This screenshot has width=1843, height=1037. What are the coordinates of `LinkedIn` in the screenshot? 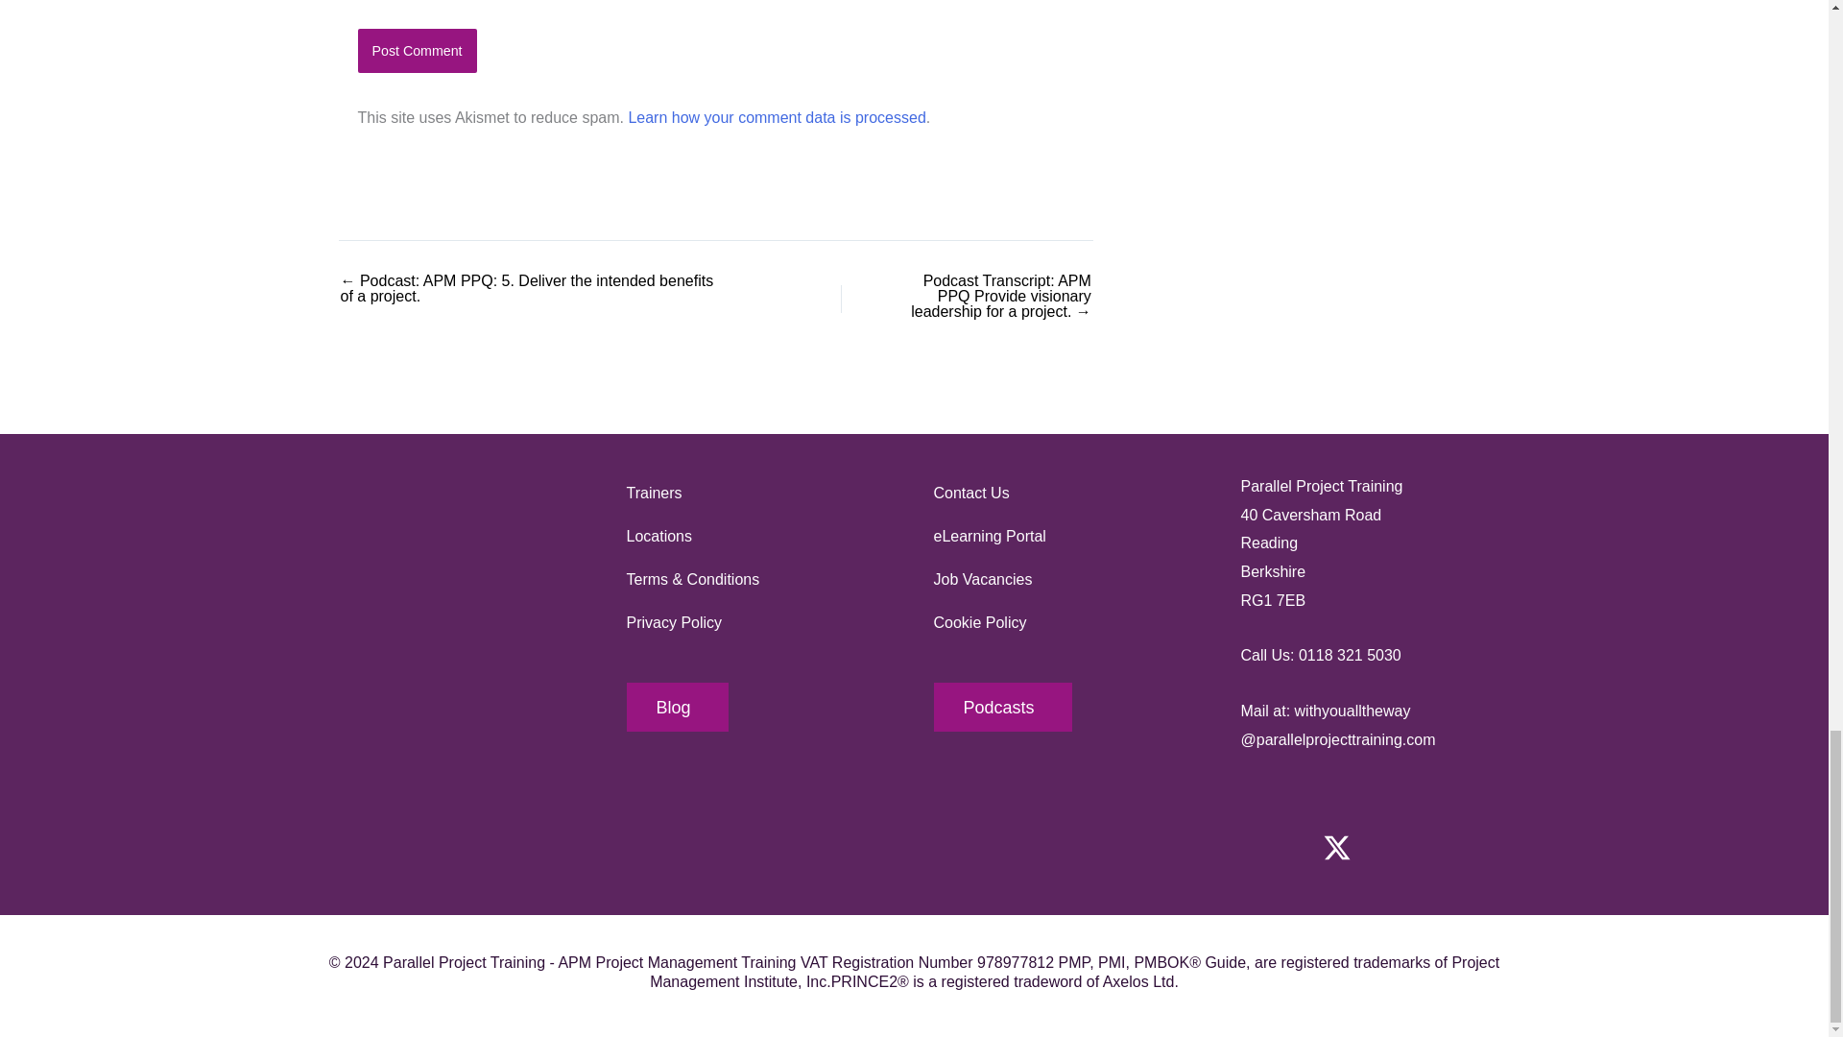 It's located at (1471, 847).